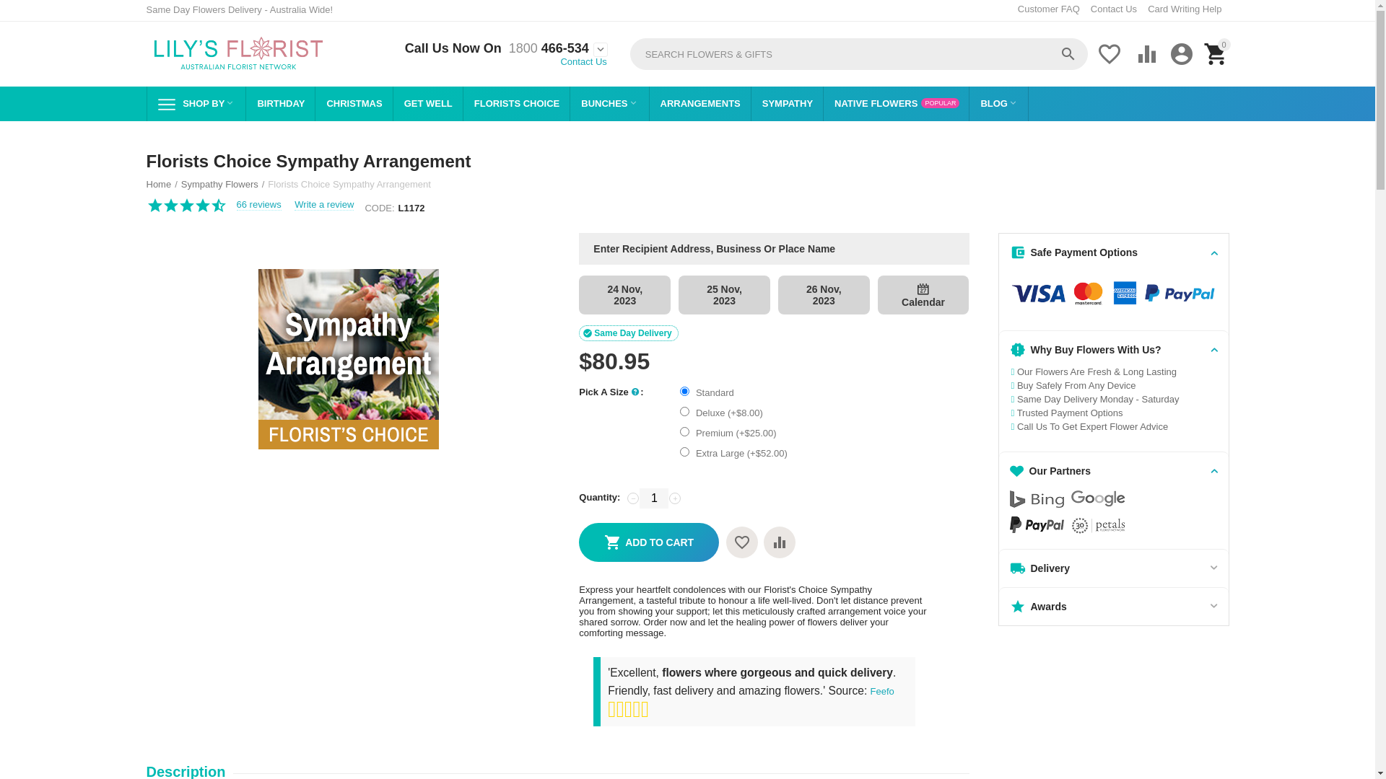 This screenshot has width=1386, height=779. What do you see at coordinates (159, 185) in the screenshot?
I see `Home` at bounding box center [159, 185].